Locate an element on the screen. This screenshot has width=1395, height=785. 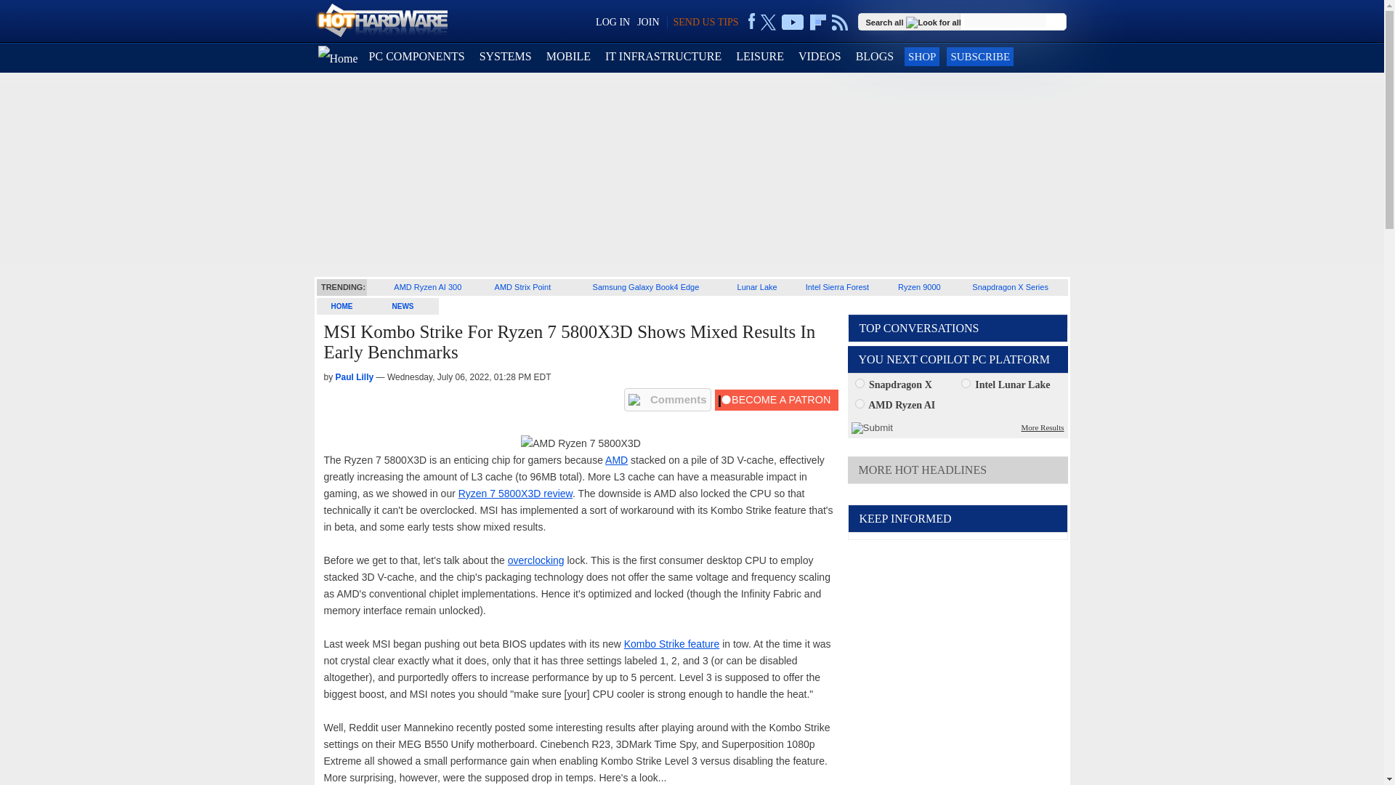
LOG IN is located at coordinates (612, 22).